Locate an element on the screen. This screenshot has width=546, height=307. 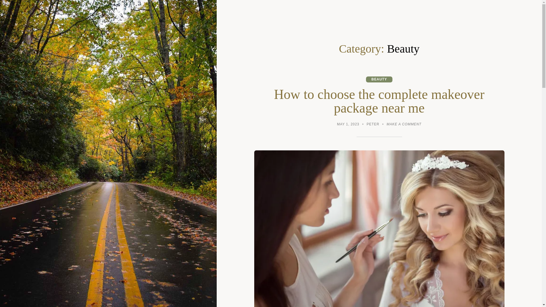
MAY 1, 2023 is located at coordinates (348, 125).